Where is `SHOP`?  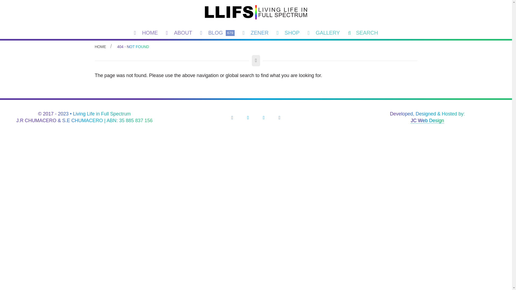
SHOP is located at coordinates (288, 33).